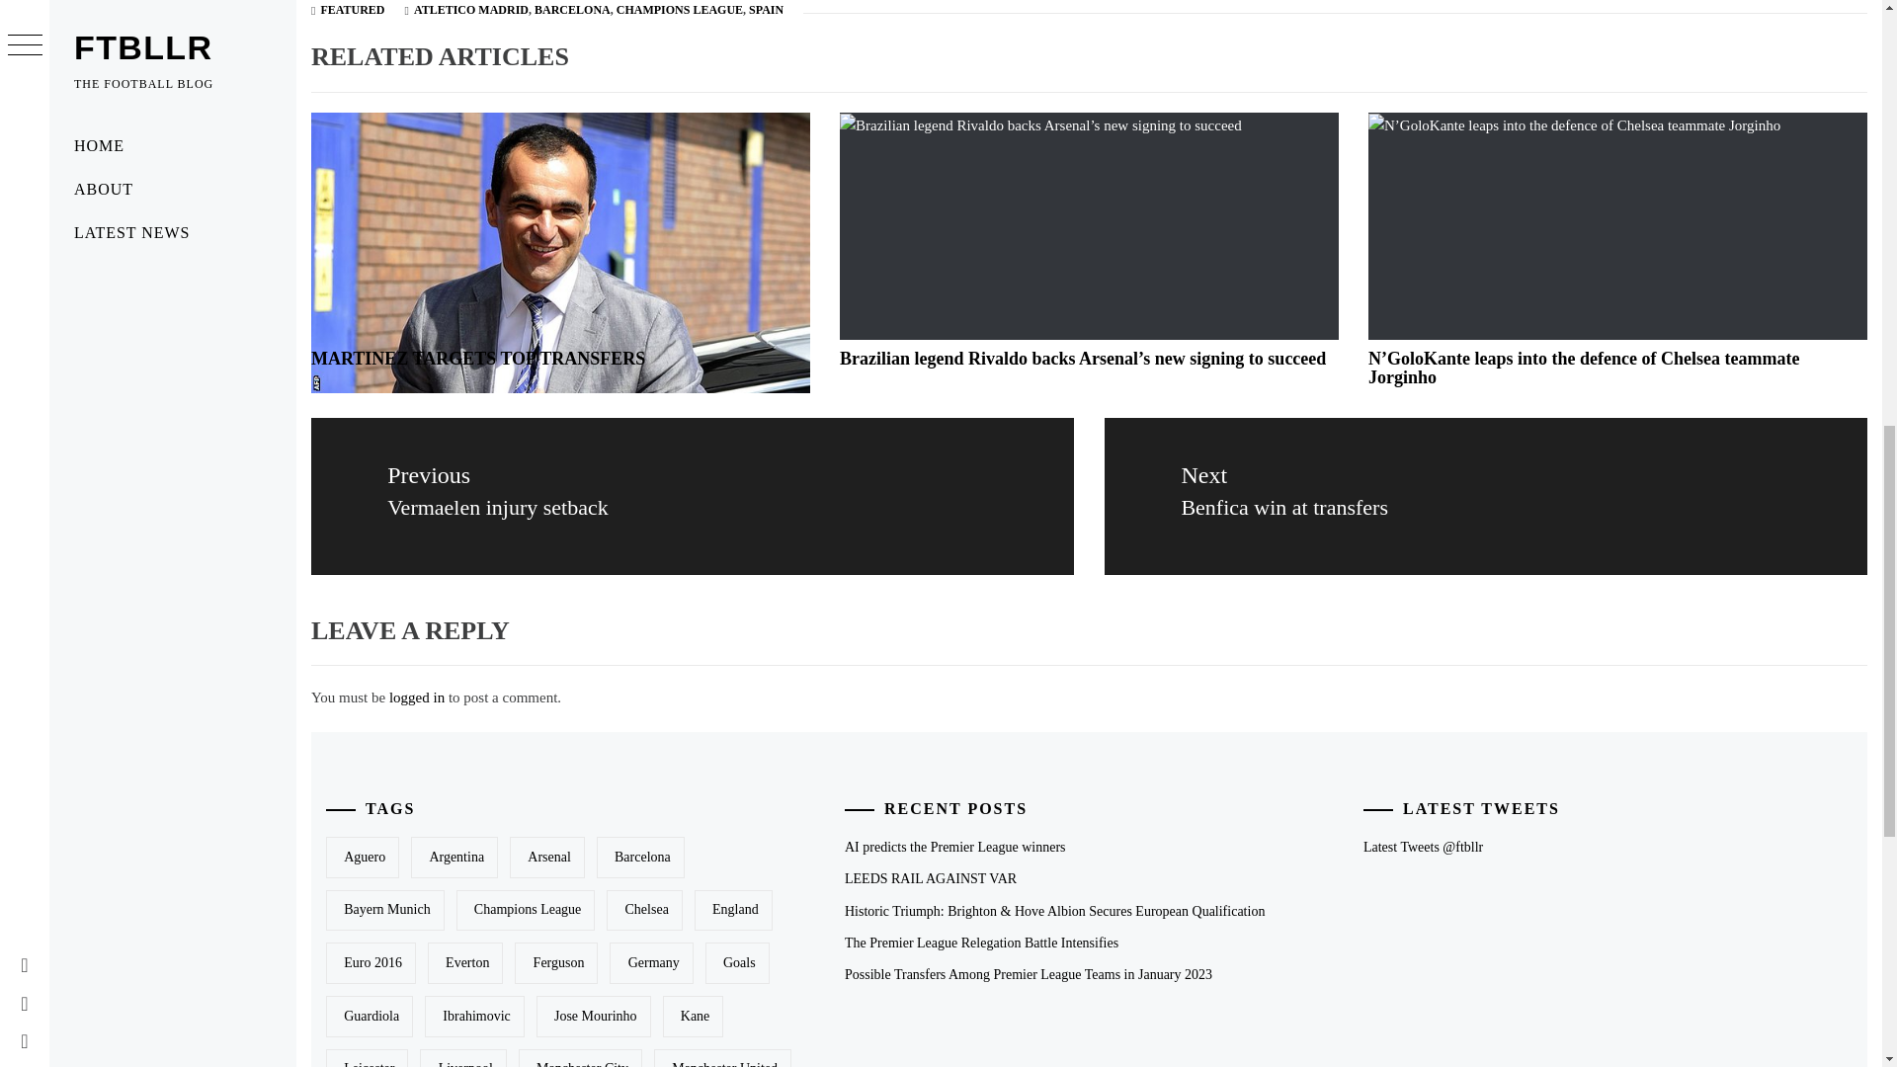 This screenshot has width=1897, height=1067. What do you see at coordinates (680, 10) in the screenshot?
I see `CHAMPIONS LEAGUE` at bounding box center [680, 10].